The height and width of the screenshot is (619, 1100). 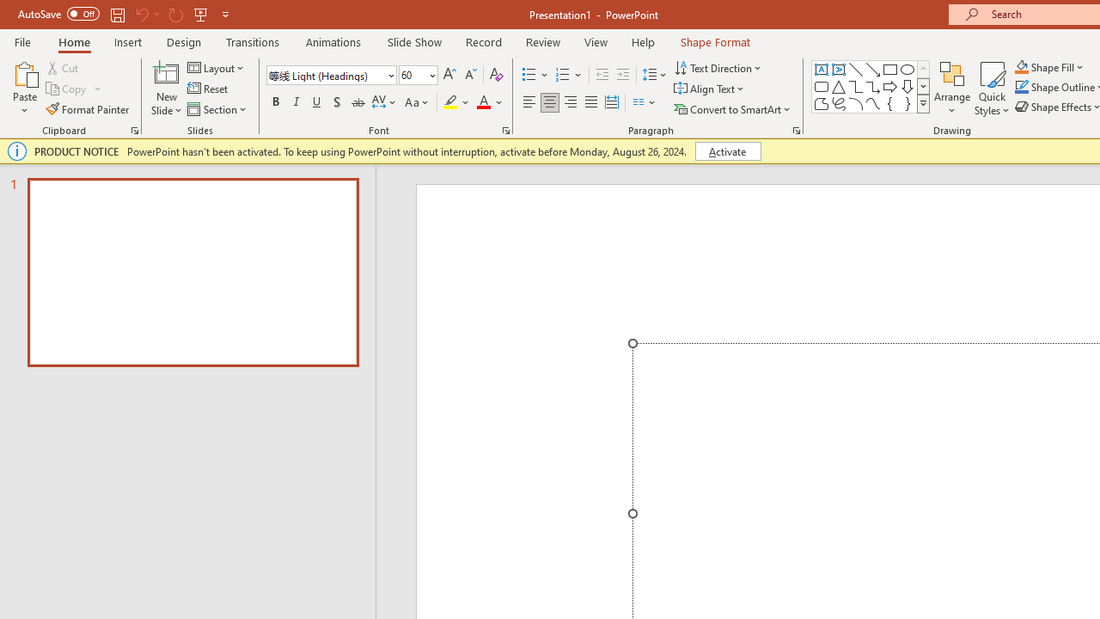 What do you see at coordinates (117, 14) in the screenshot?
I see `Save` at bounding box center [117, 14].